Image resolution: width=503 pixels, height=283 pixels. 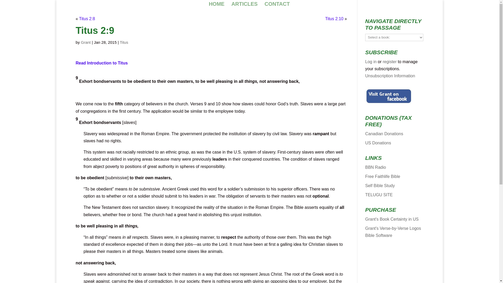 What do you see at coordinates (375, 167) in the screenshot?
I see `BBN Radio` at bounding box center [375, 167].